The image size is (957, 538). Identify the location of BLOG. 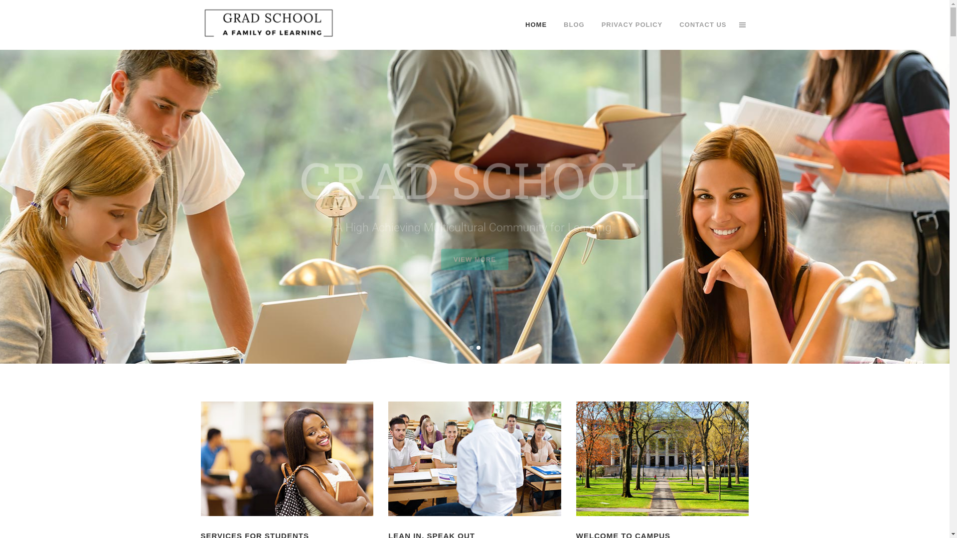
(574, 25).